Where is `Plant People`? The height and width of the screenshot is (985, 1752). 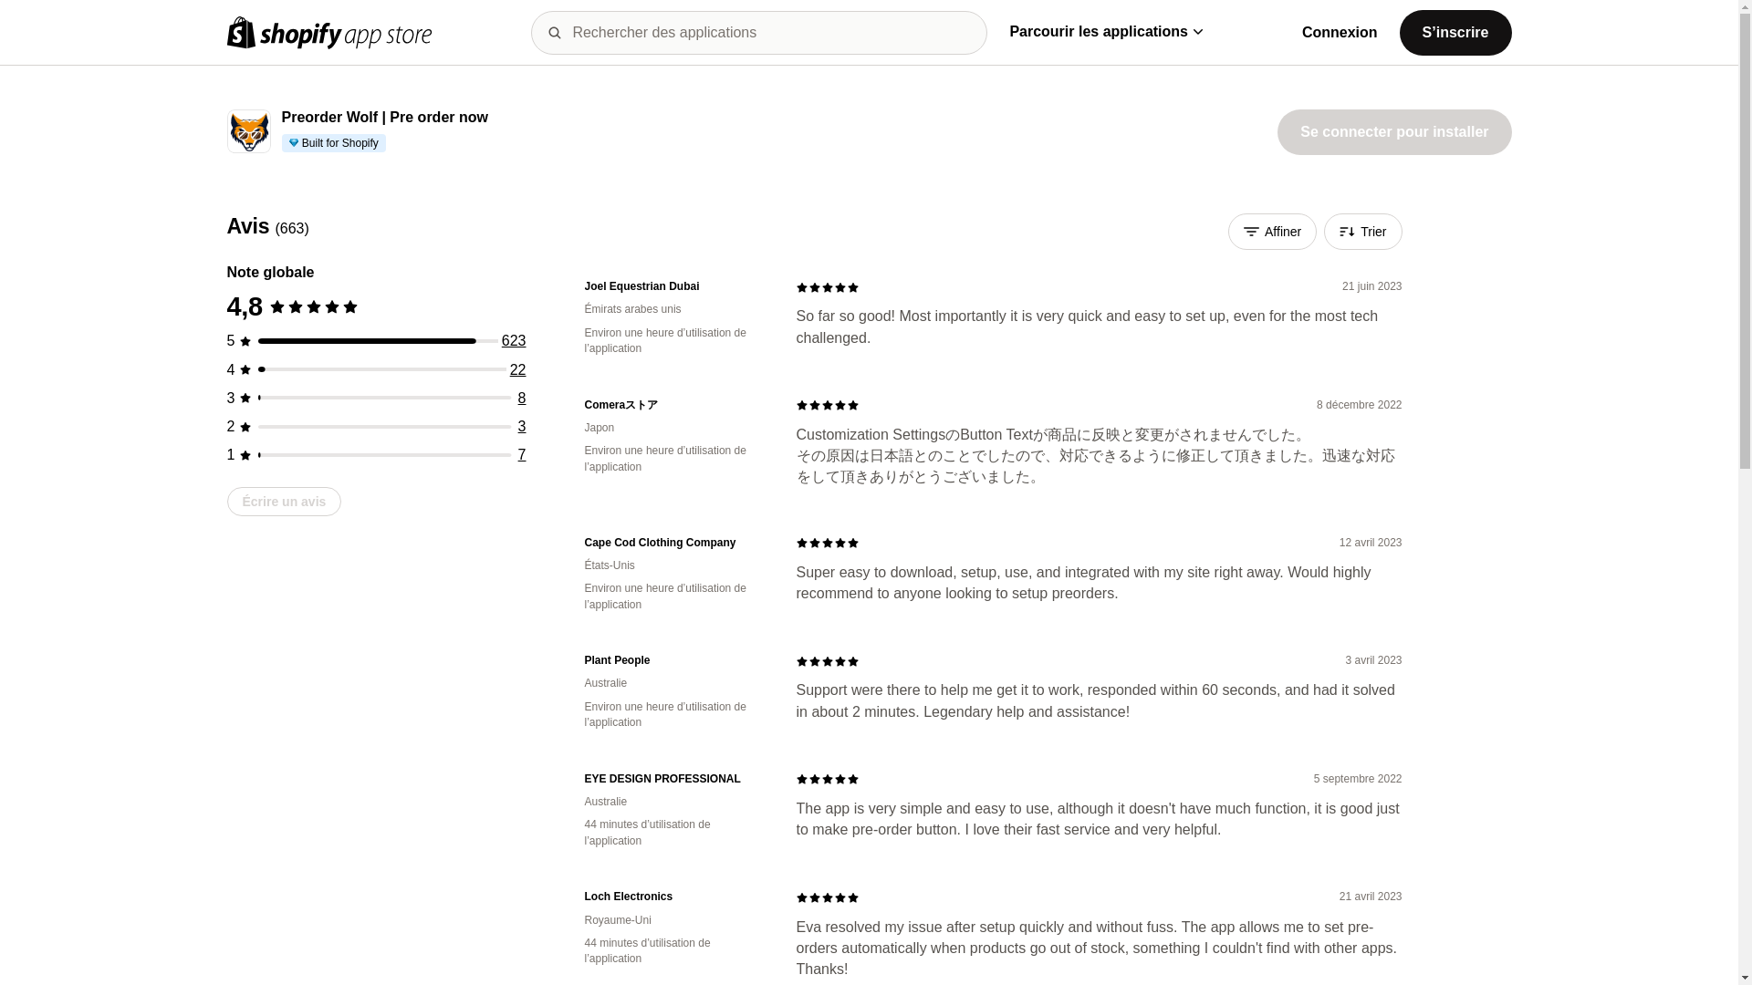
Plant People is located at coordinates (675, 660).